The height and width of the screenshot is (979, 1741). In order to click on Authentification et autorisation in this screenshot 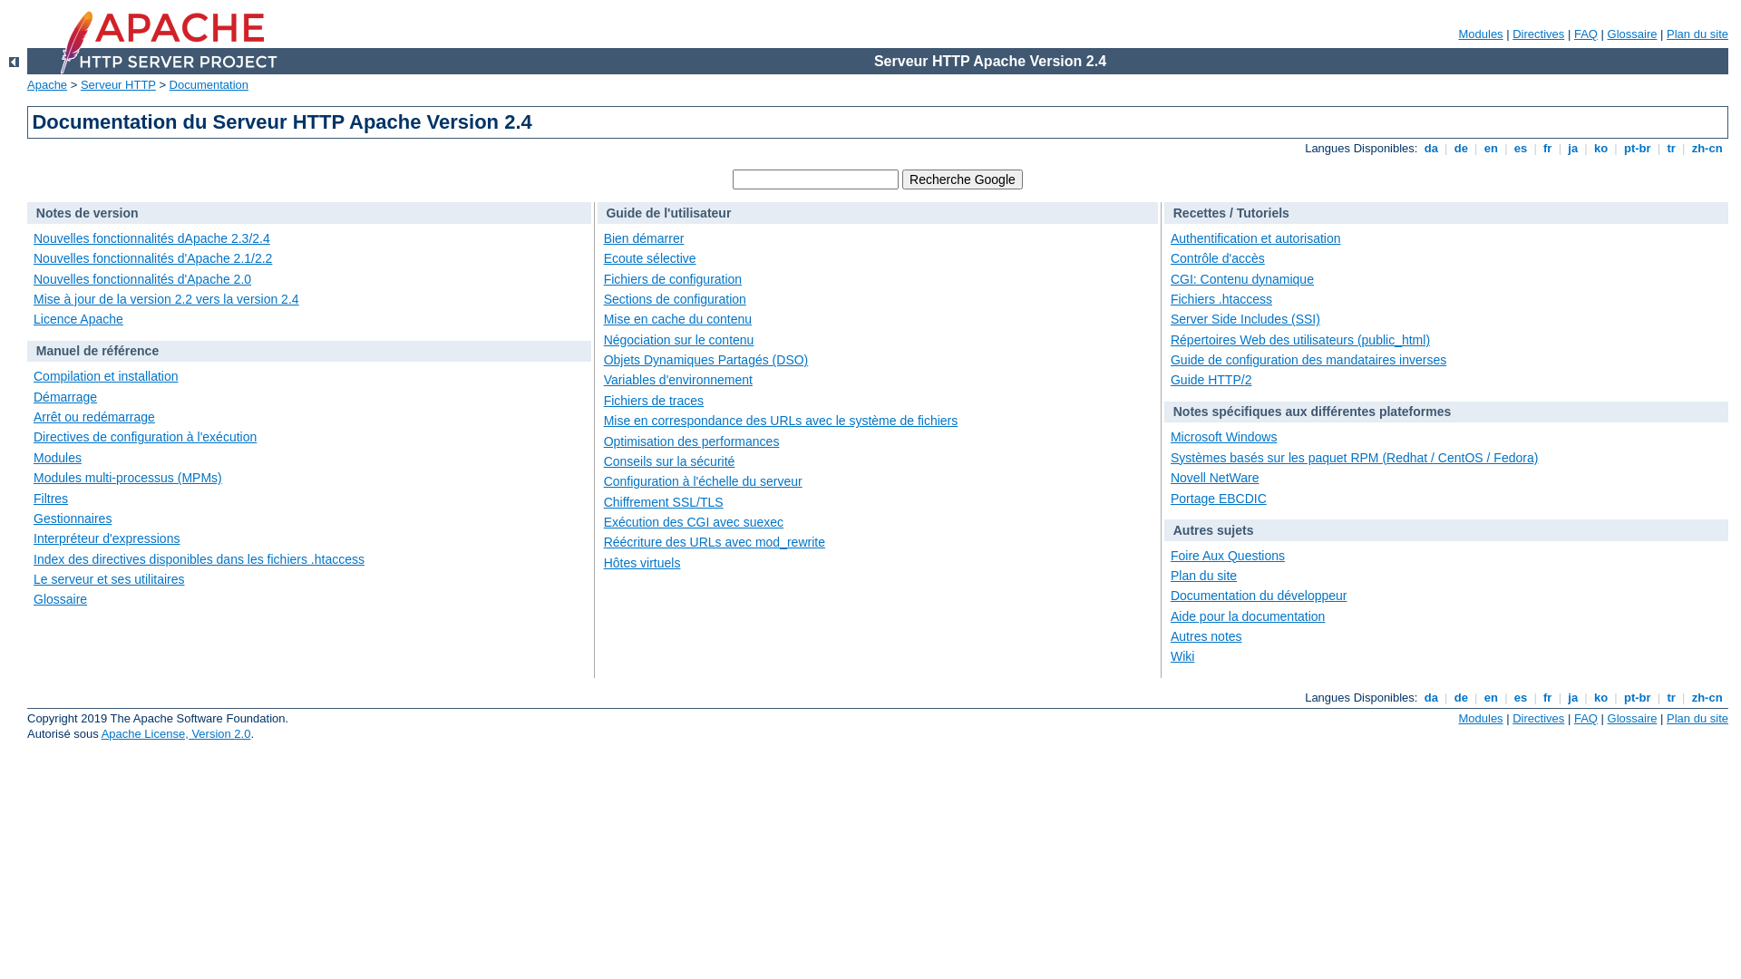, I will do `click(1256, 238)`.